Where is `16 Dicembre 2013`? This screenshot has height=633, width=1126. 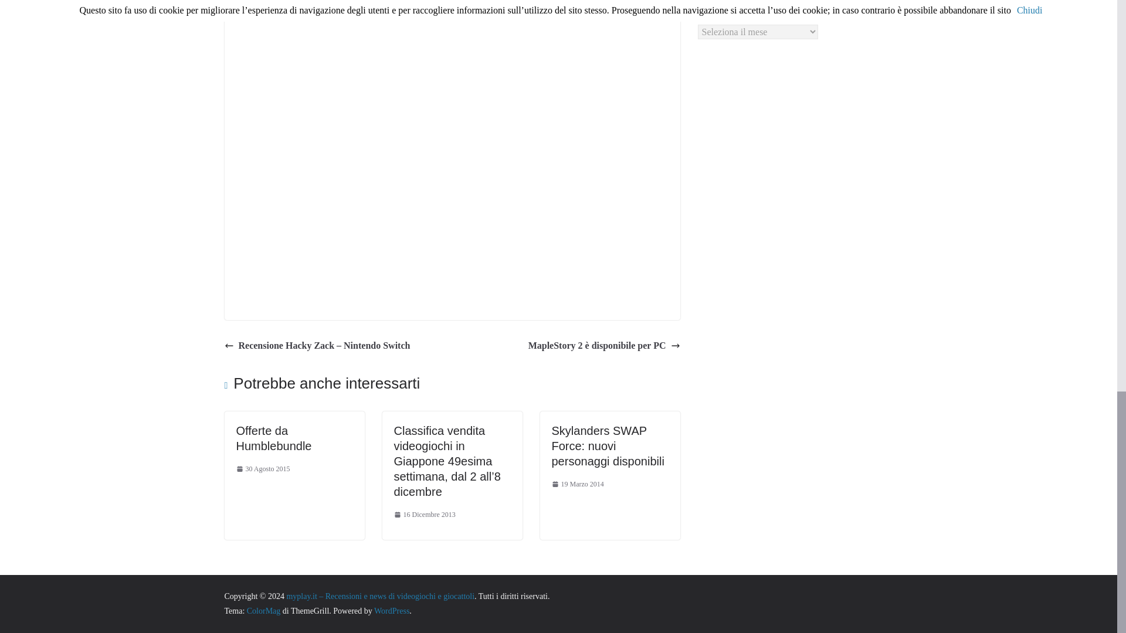
16 Dicembre 2013 is located at coordinates (425, 515).